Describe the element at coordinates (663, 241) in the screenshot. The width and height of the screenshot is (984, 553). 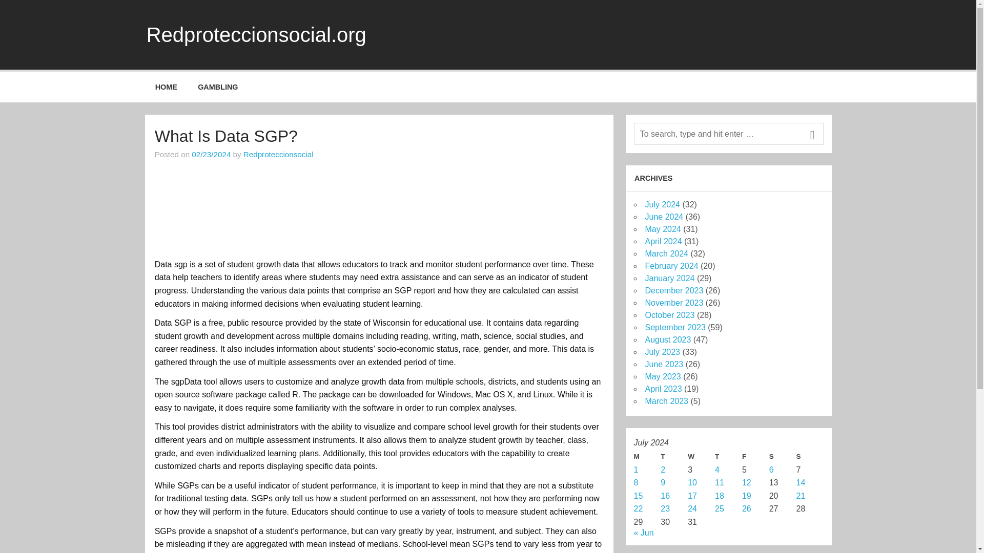
I see `April 2024` at that location.